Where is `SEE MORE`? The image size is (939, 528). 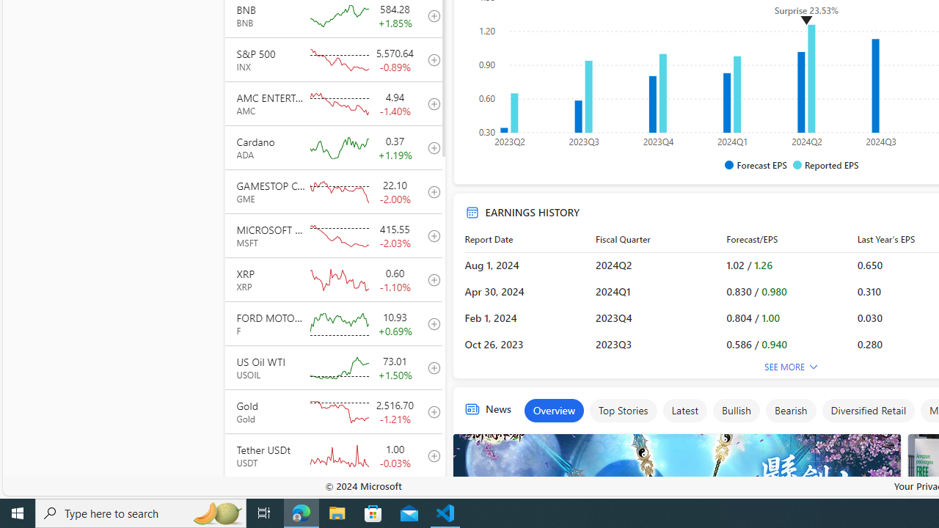
SEE MORE is located at coordinates (792, 367).